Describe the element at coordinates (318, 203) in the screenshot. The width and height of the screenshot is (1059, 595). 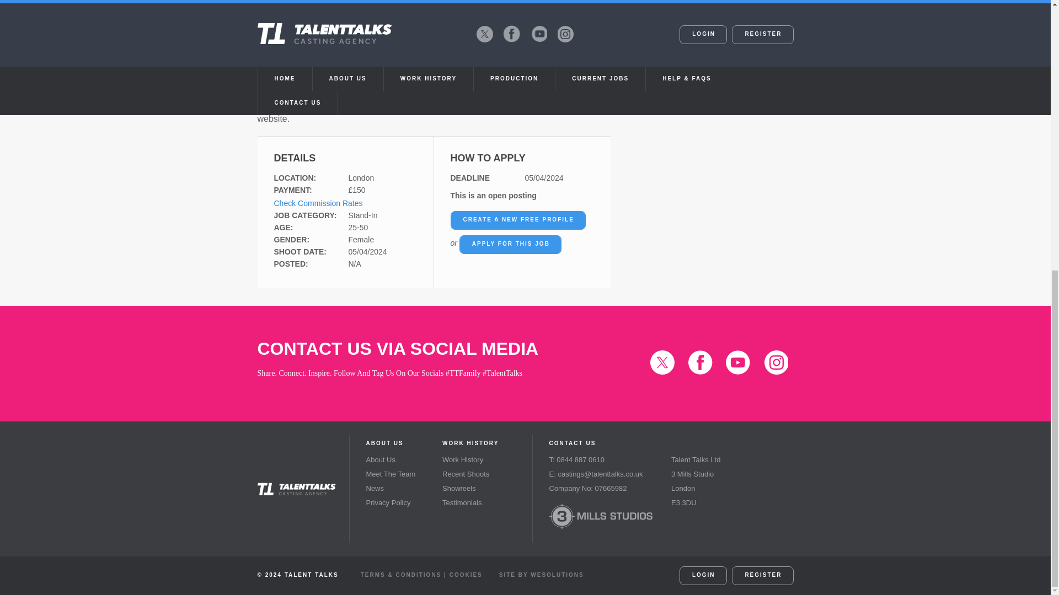
I see `Check Commission Rates` at that location.